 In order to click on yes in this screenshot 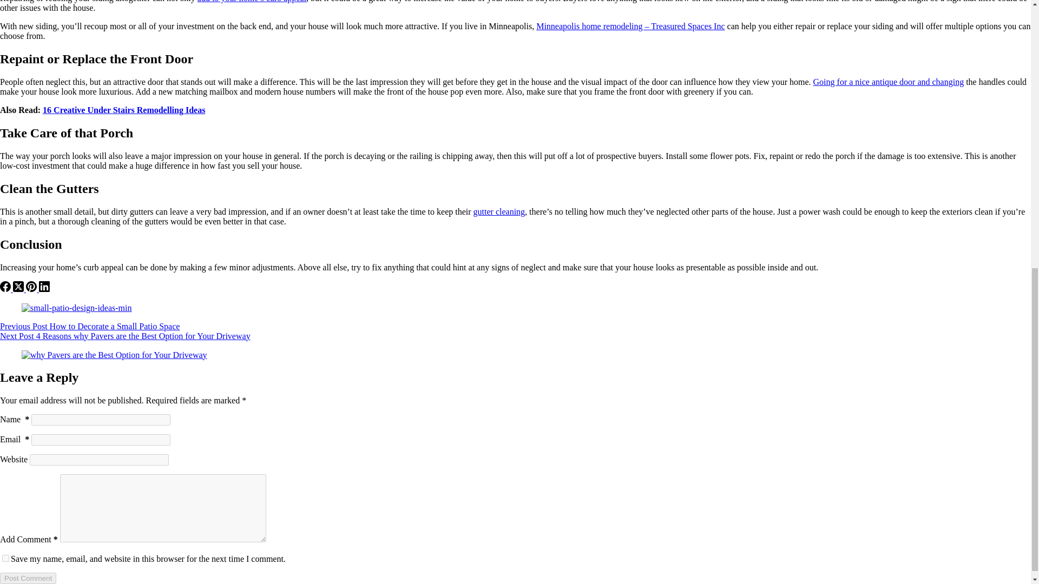, I will do `click(5, 558)`.